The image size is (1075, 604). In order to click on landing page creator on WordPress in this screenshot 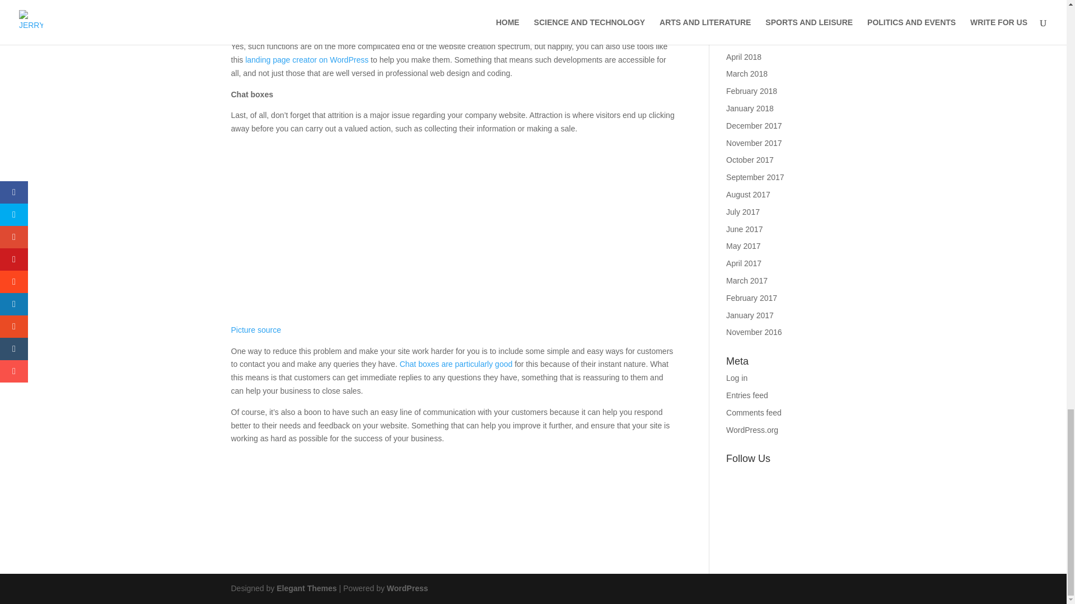, I will do `click(307, 59)`.